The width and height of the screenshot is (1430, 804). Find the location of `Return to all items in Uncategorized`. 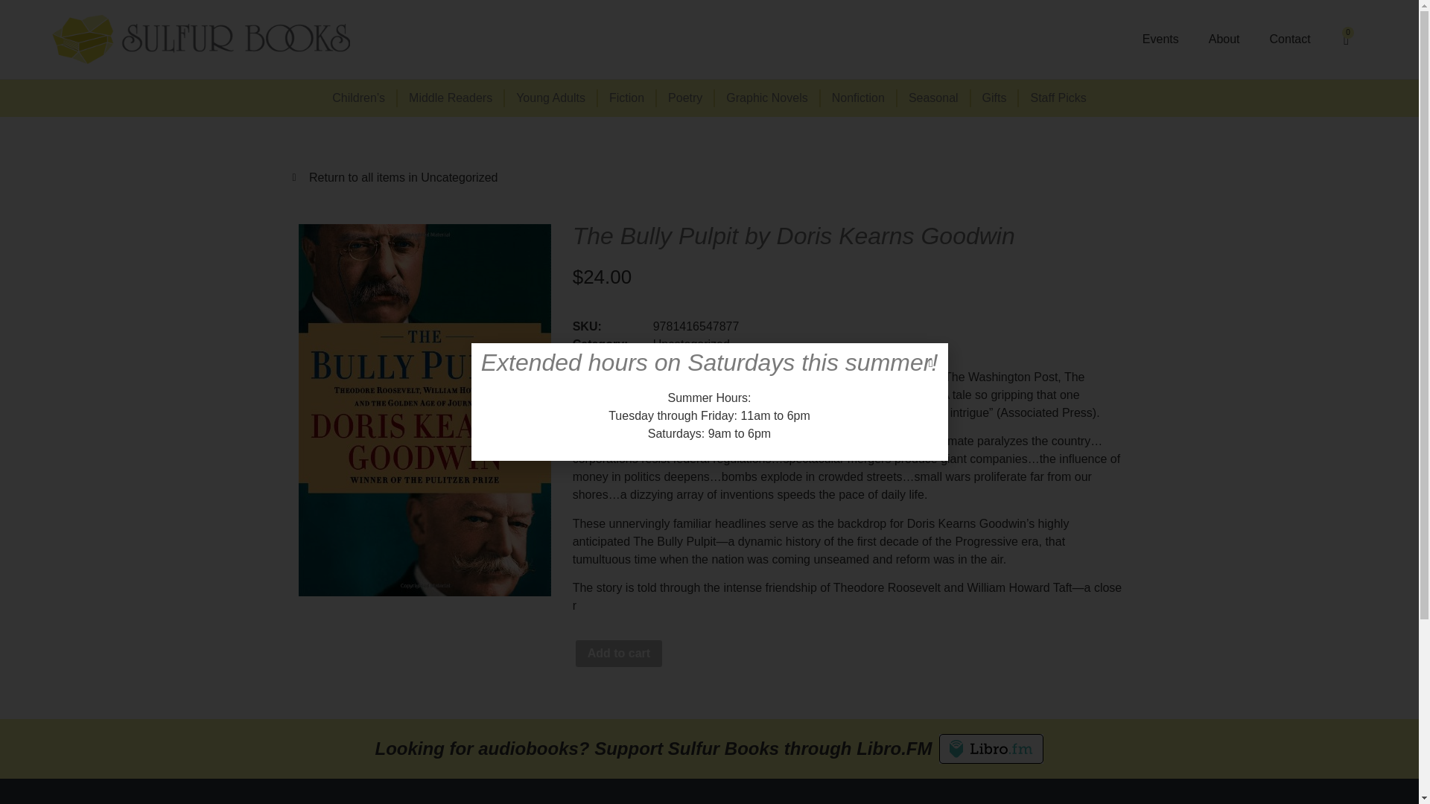

Return to all items in Uncategorized is located at coordinates (709, 177).